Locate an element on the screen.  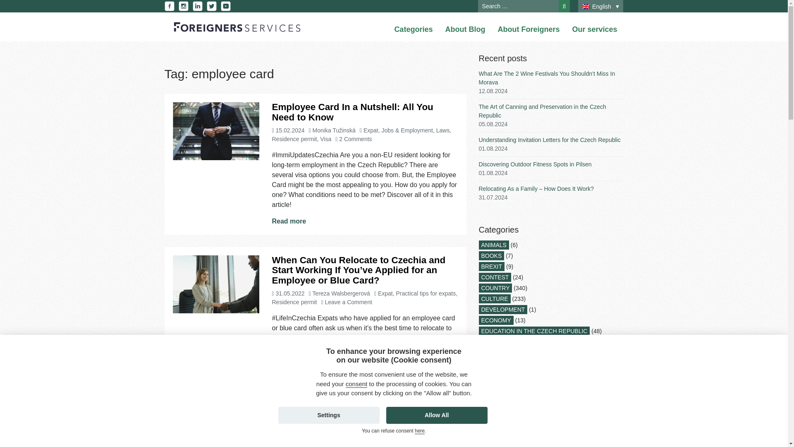
Practical tips for expats is located at coordinates (426, 293).